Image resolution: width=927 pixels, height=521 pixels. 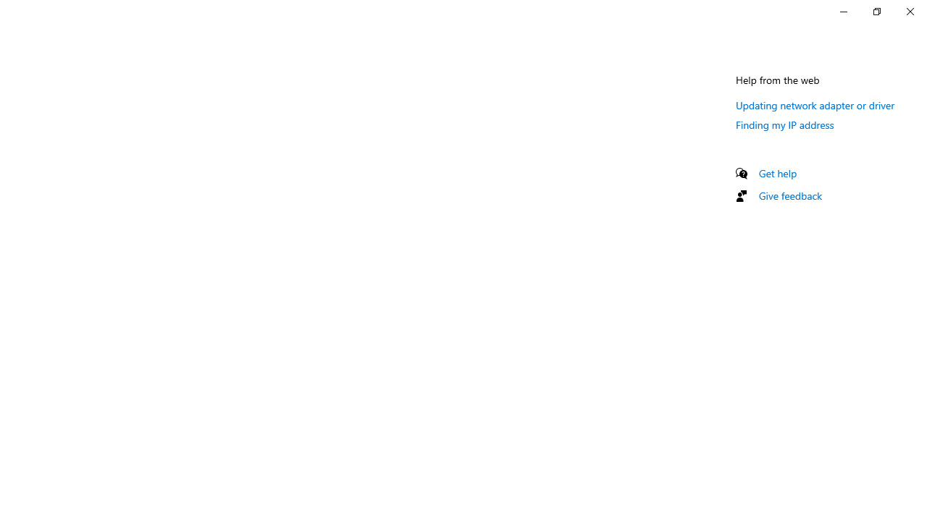 What do you see at coordinates (815, 105) in the screenshot?
I see `Updating network adapter or driver` at bounding box center [815, 105].